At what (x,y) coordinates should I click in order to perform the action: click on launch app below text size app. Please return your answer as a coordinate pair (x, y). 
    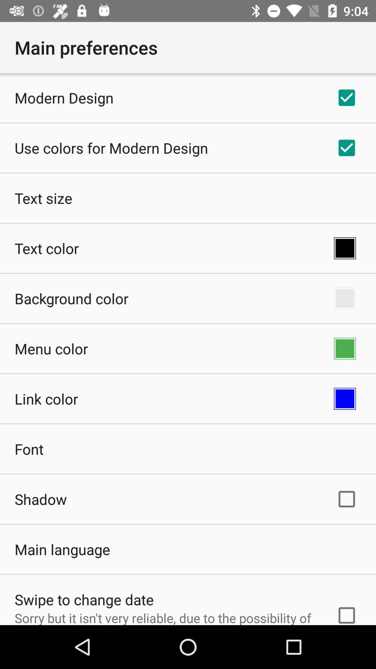
    Looking at the image, I should click on (47, 248).